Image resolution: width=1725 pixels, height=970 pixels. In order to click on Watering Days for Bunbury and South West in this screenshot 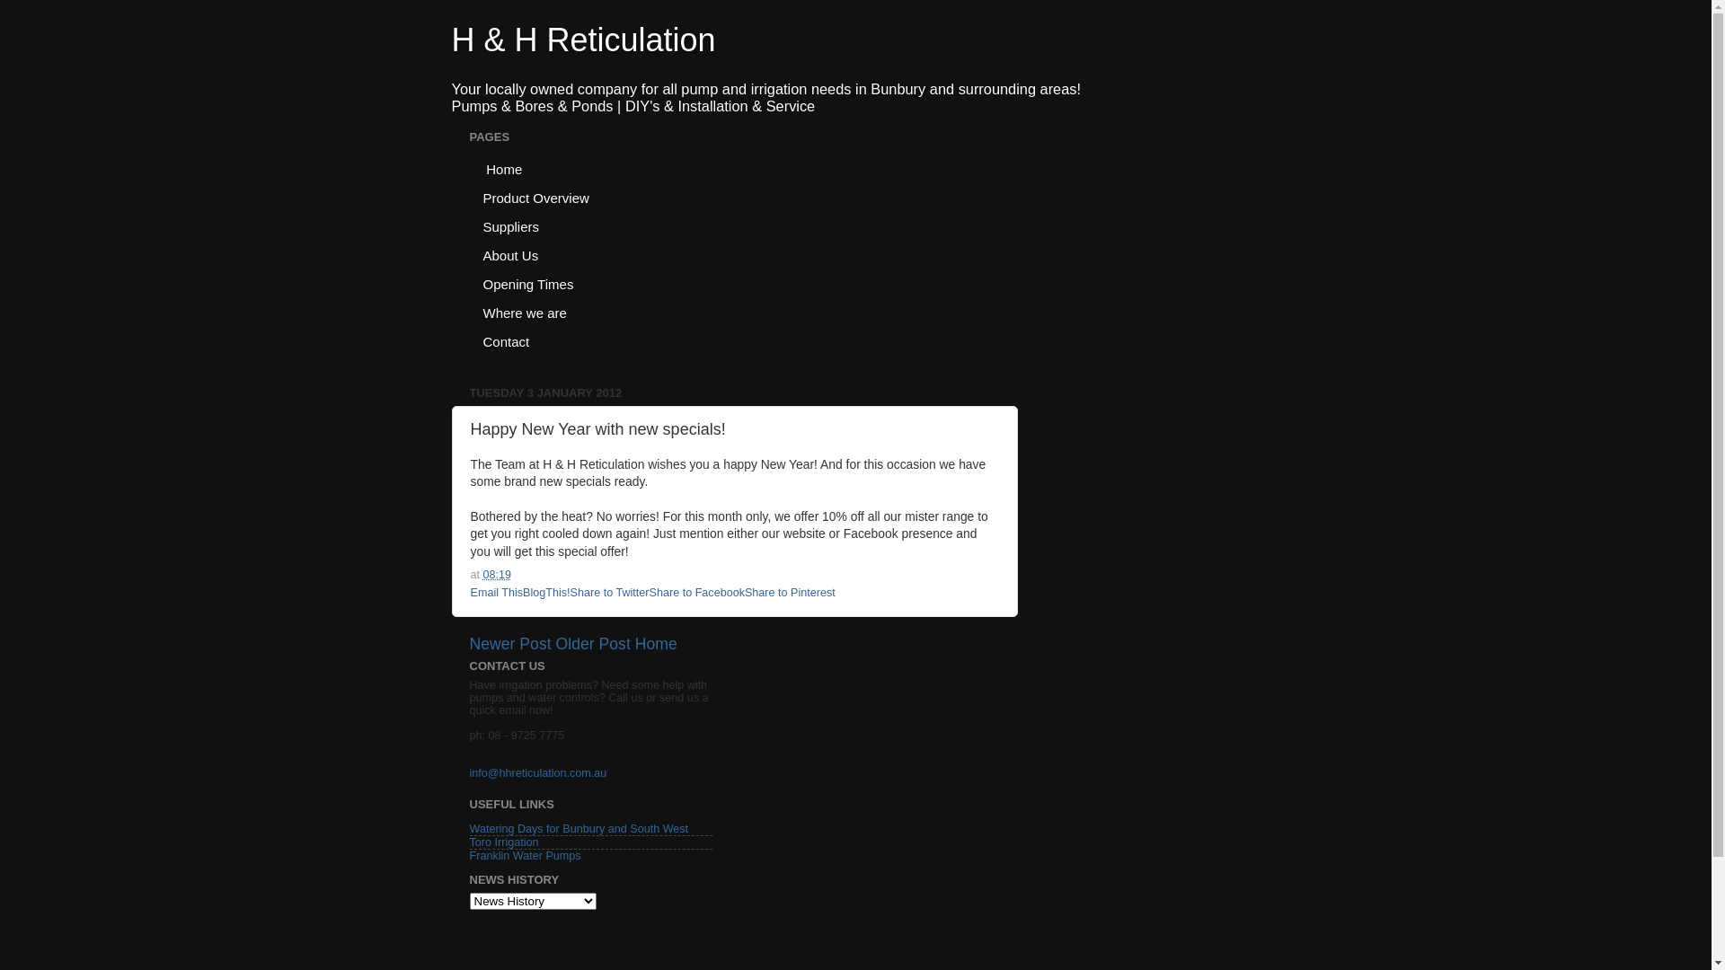, I will do `click(579, 829)`.